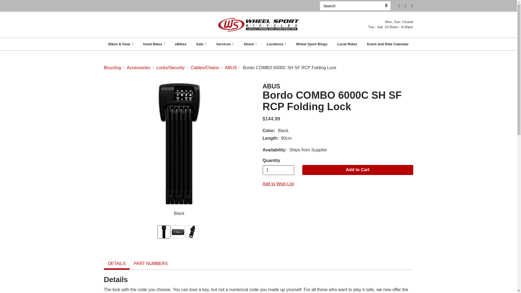  I want to click on 1, so click(278, 170).